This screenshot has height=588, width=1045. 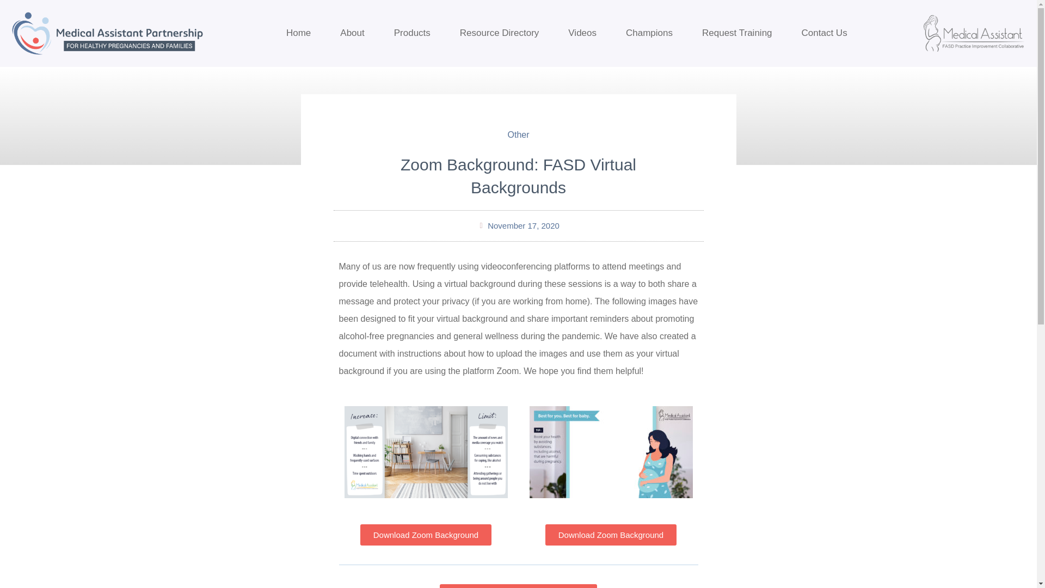 I want to click on Resource Directory, so click(x=499, y=33).